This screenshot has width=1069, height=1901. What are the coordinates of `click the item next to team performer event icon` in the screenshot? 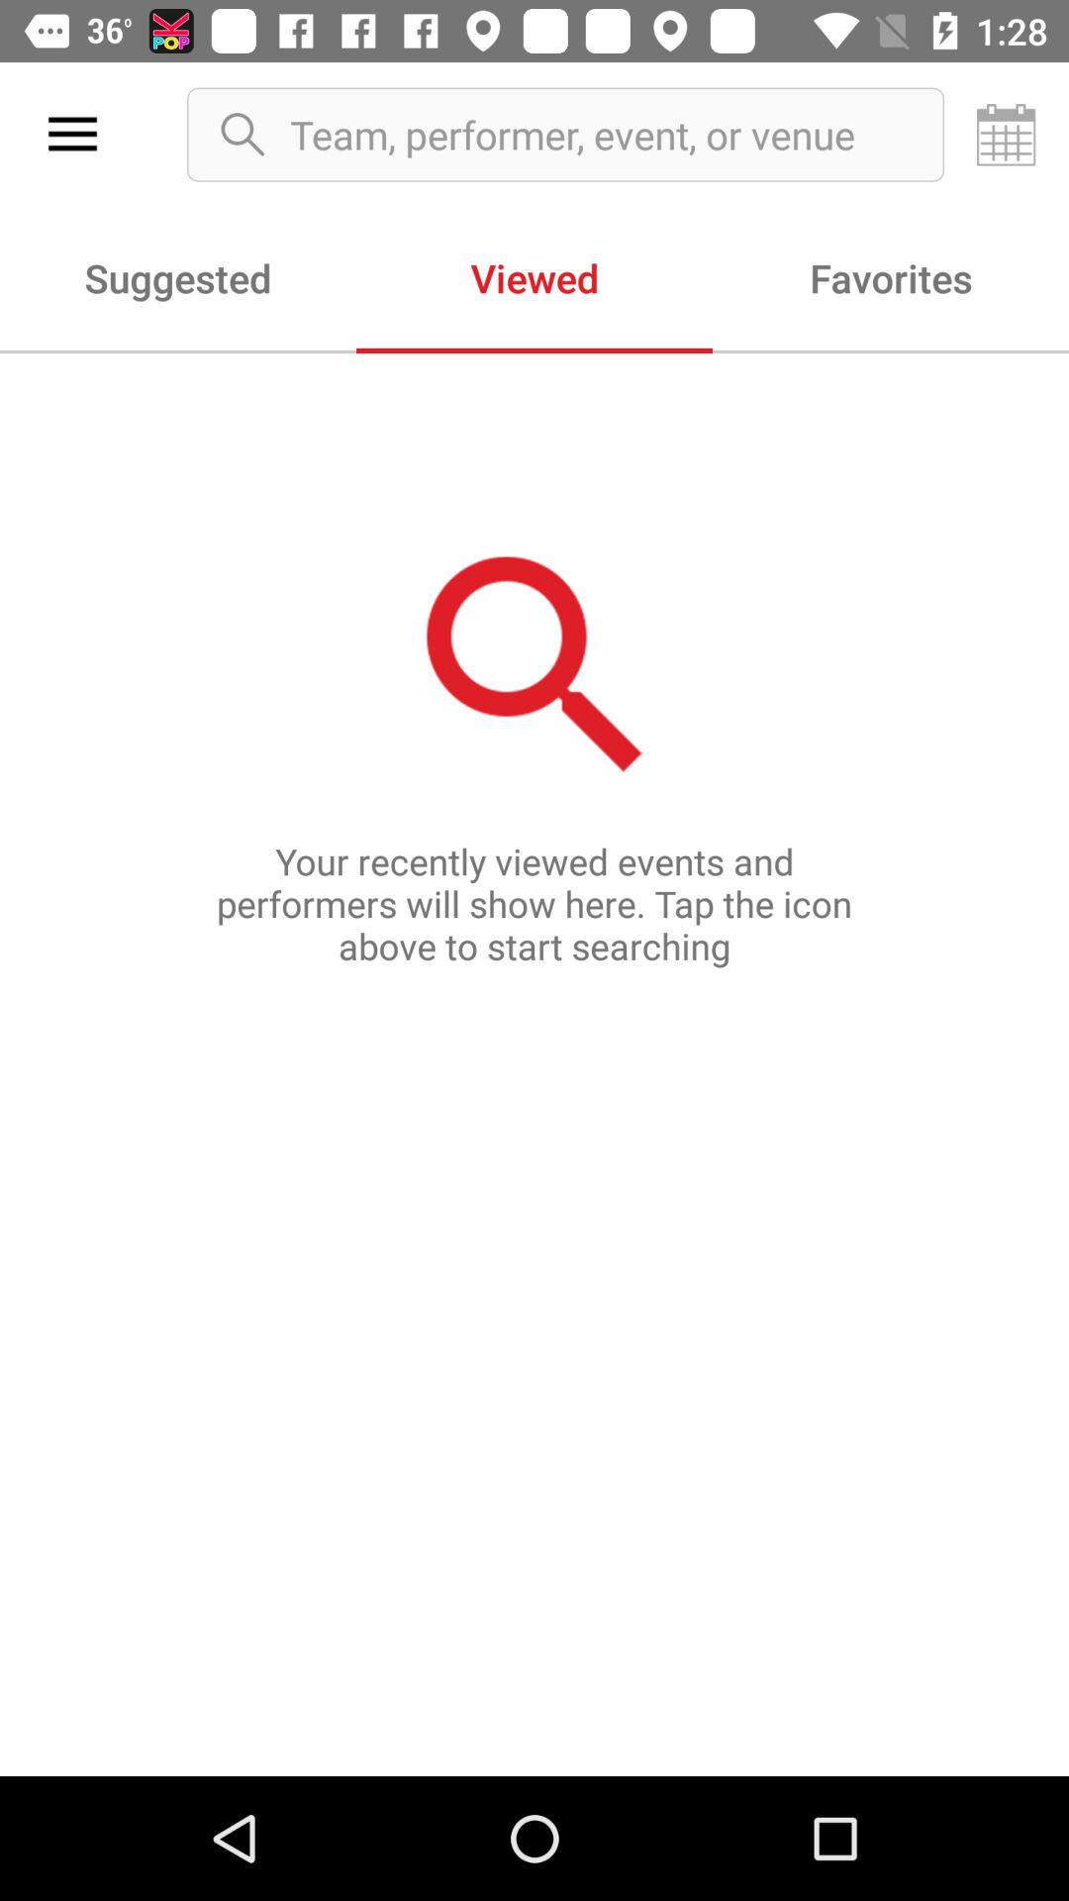 It's located at (1006, 135).